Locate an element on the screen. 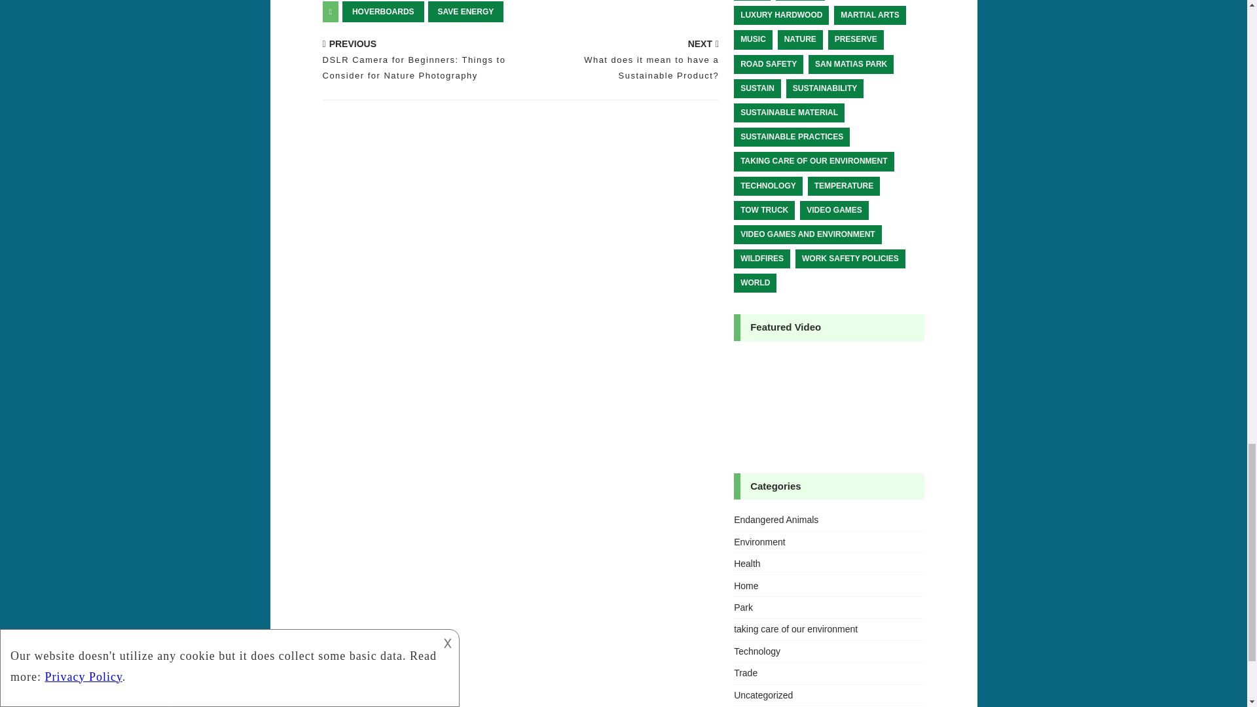  YouTube video player is located at coordinates (829, 403).